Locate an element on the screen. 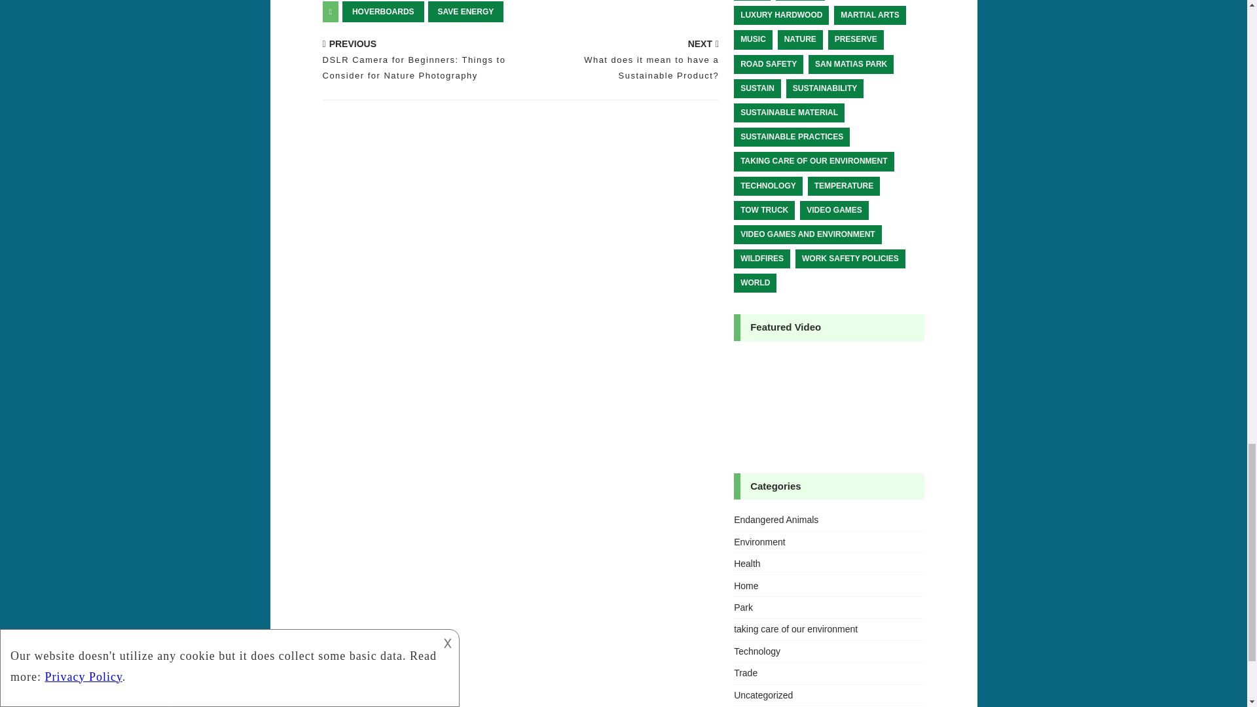  YouTube video player is located at coordinates (829, 403).